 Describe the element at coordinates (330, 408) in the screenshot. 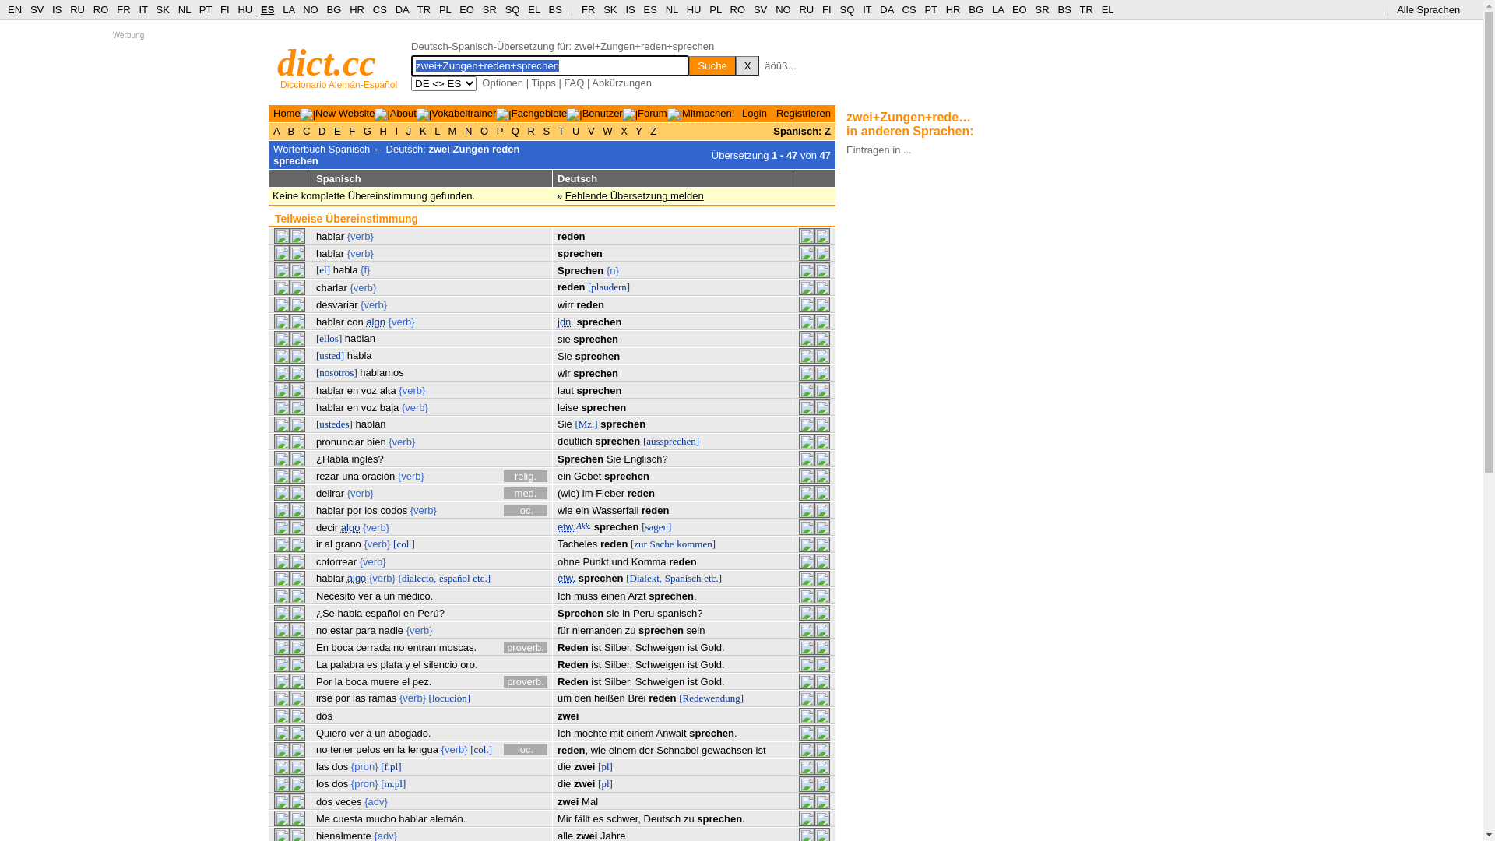

I see `hablar` at that location.